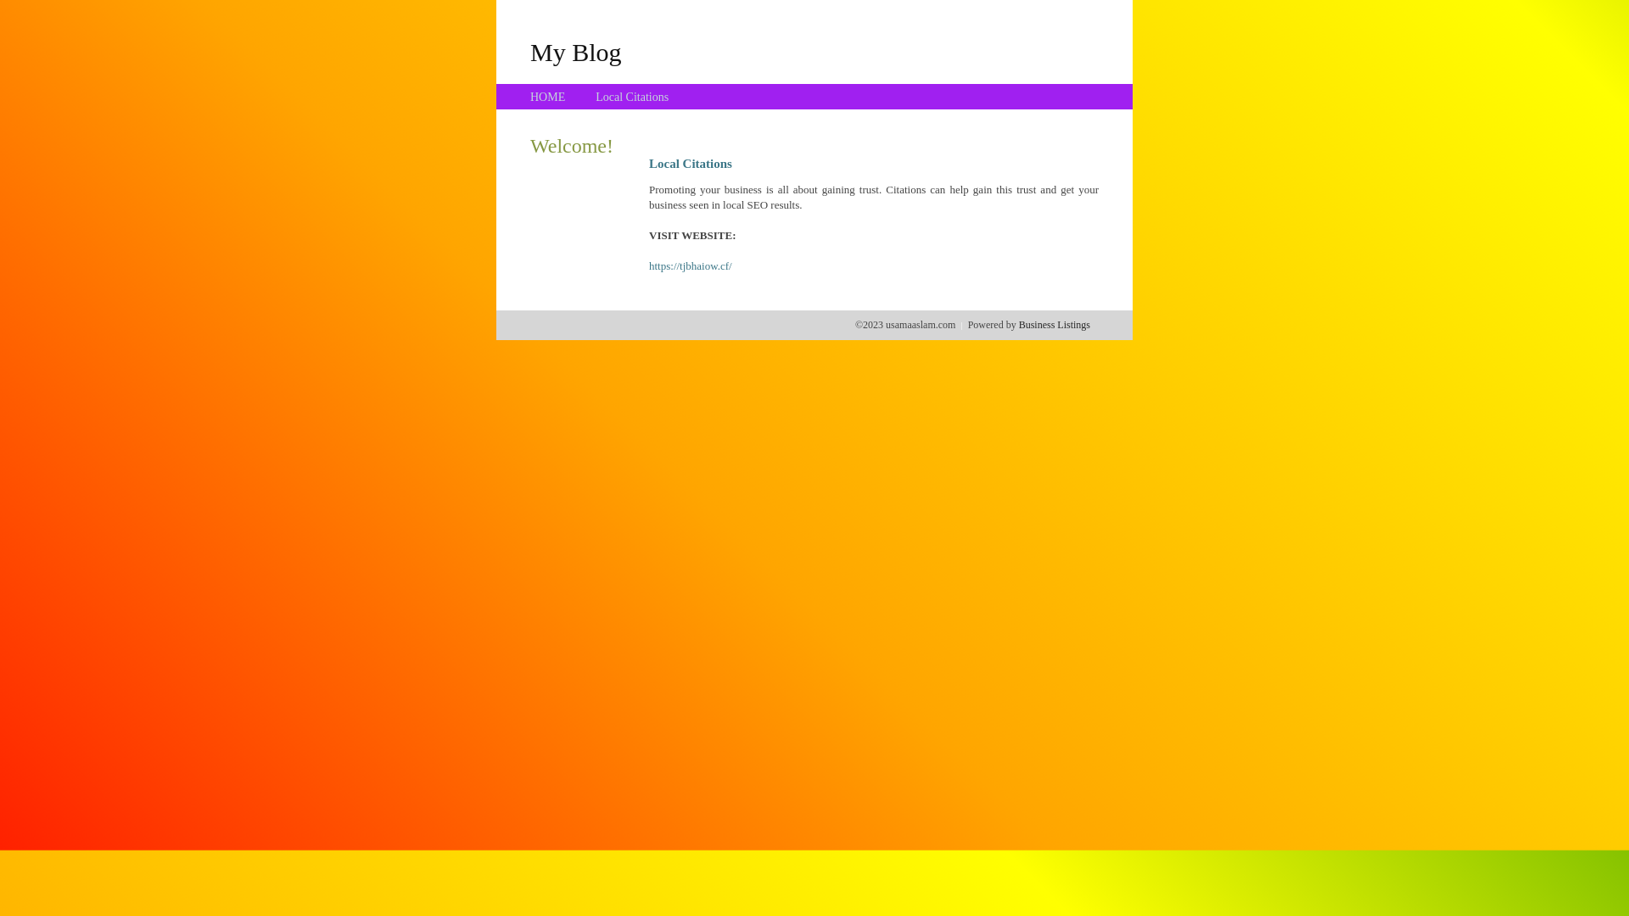 The image size is (1629, 916). I want to click on https://tjbhaiow.cf/, so click(691, 266).